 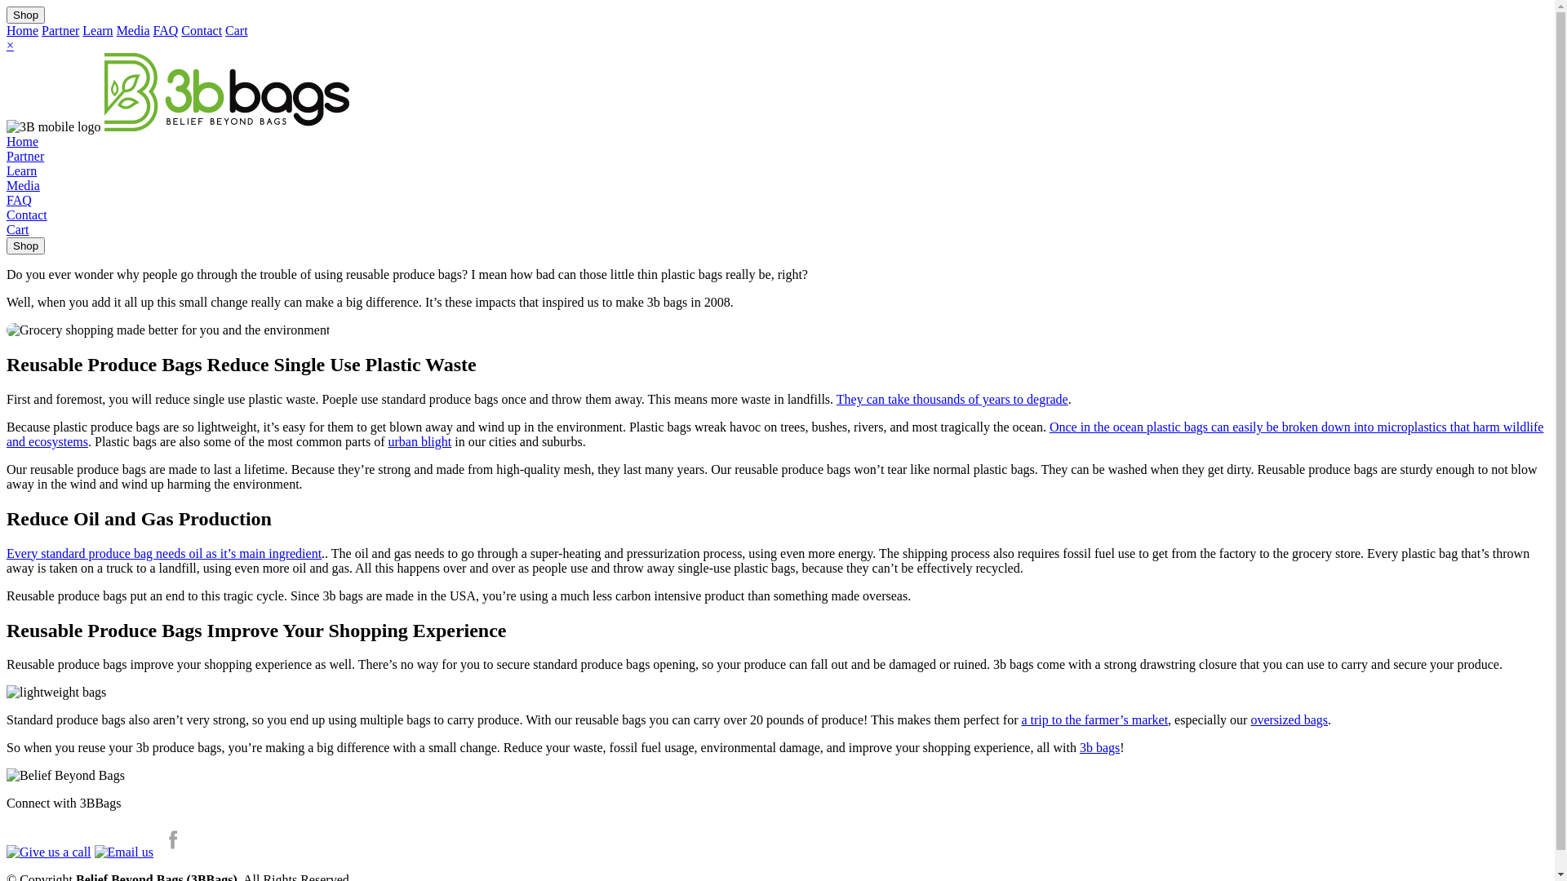 What do you see at coordinates (18, 230) in the screenshot?
I see `Cart` at bounding box center [18, 230].